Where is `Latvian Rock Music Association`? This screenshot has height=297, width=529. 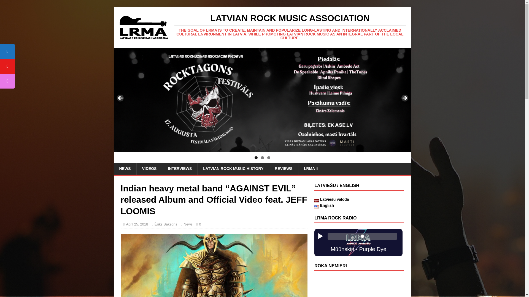
Latvian Rock Music Association is located at coordinates (290, 27).